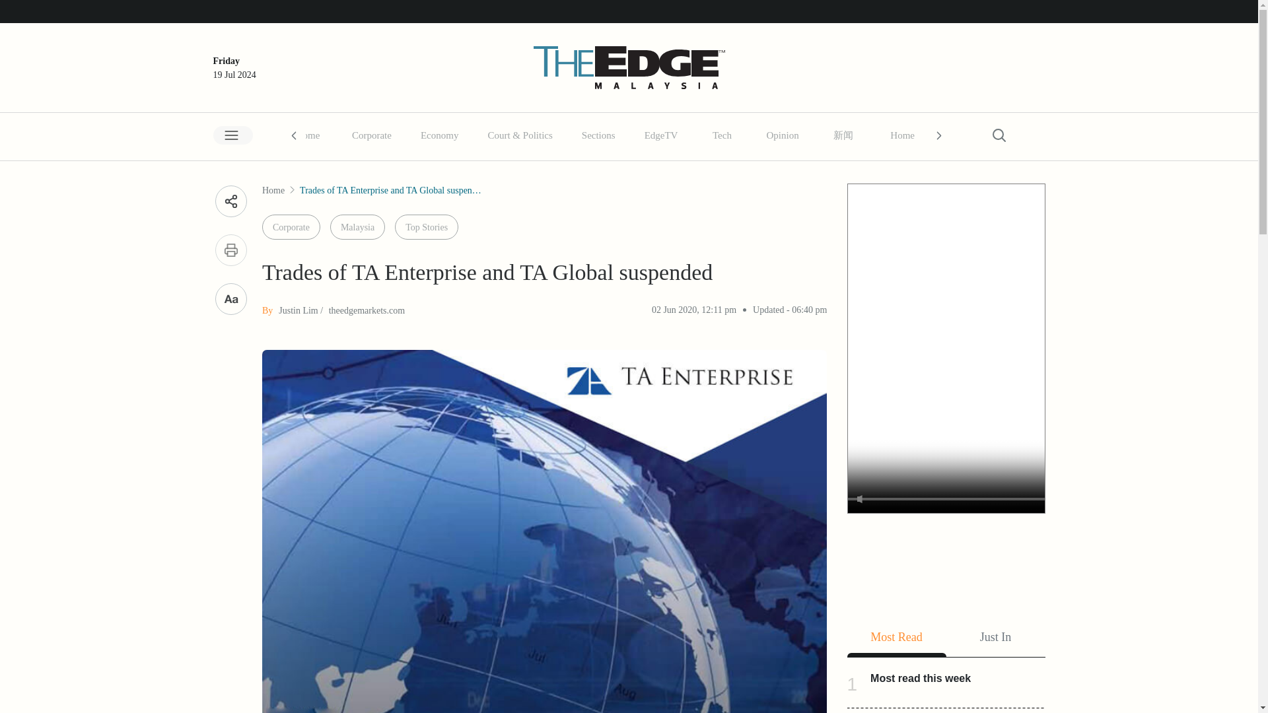 This screenshot has width=1268, height=713. Describe the element at coordinates (378, 134) in the screenshot. I see `Corporate` at that location.